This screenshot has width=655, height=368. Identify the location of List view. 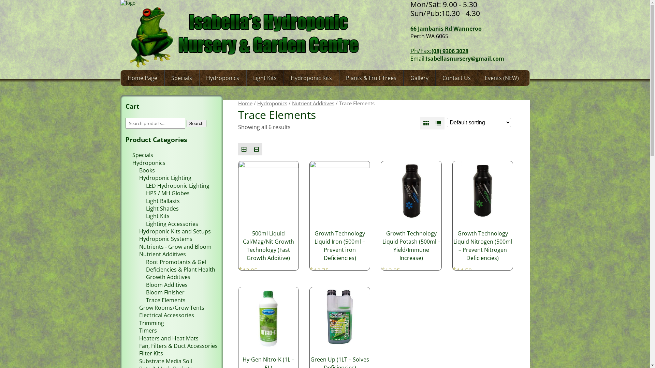
(438, 123).